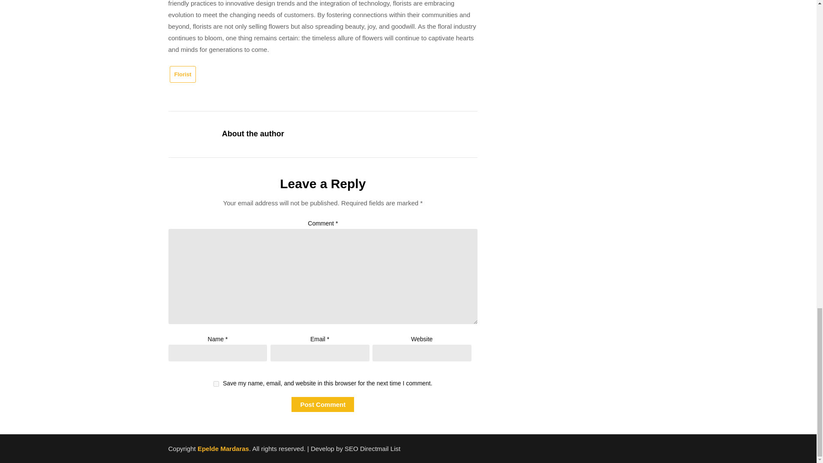 This screenshot has width=823, height=463. I want to click on Post Comment, so click(322, 404).